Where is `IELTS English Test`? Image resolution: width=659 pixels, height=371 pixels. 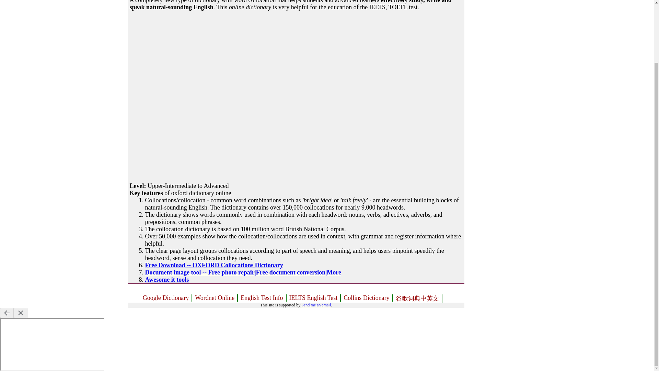 IELTS English Test is located at coordinates (314, 298).